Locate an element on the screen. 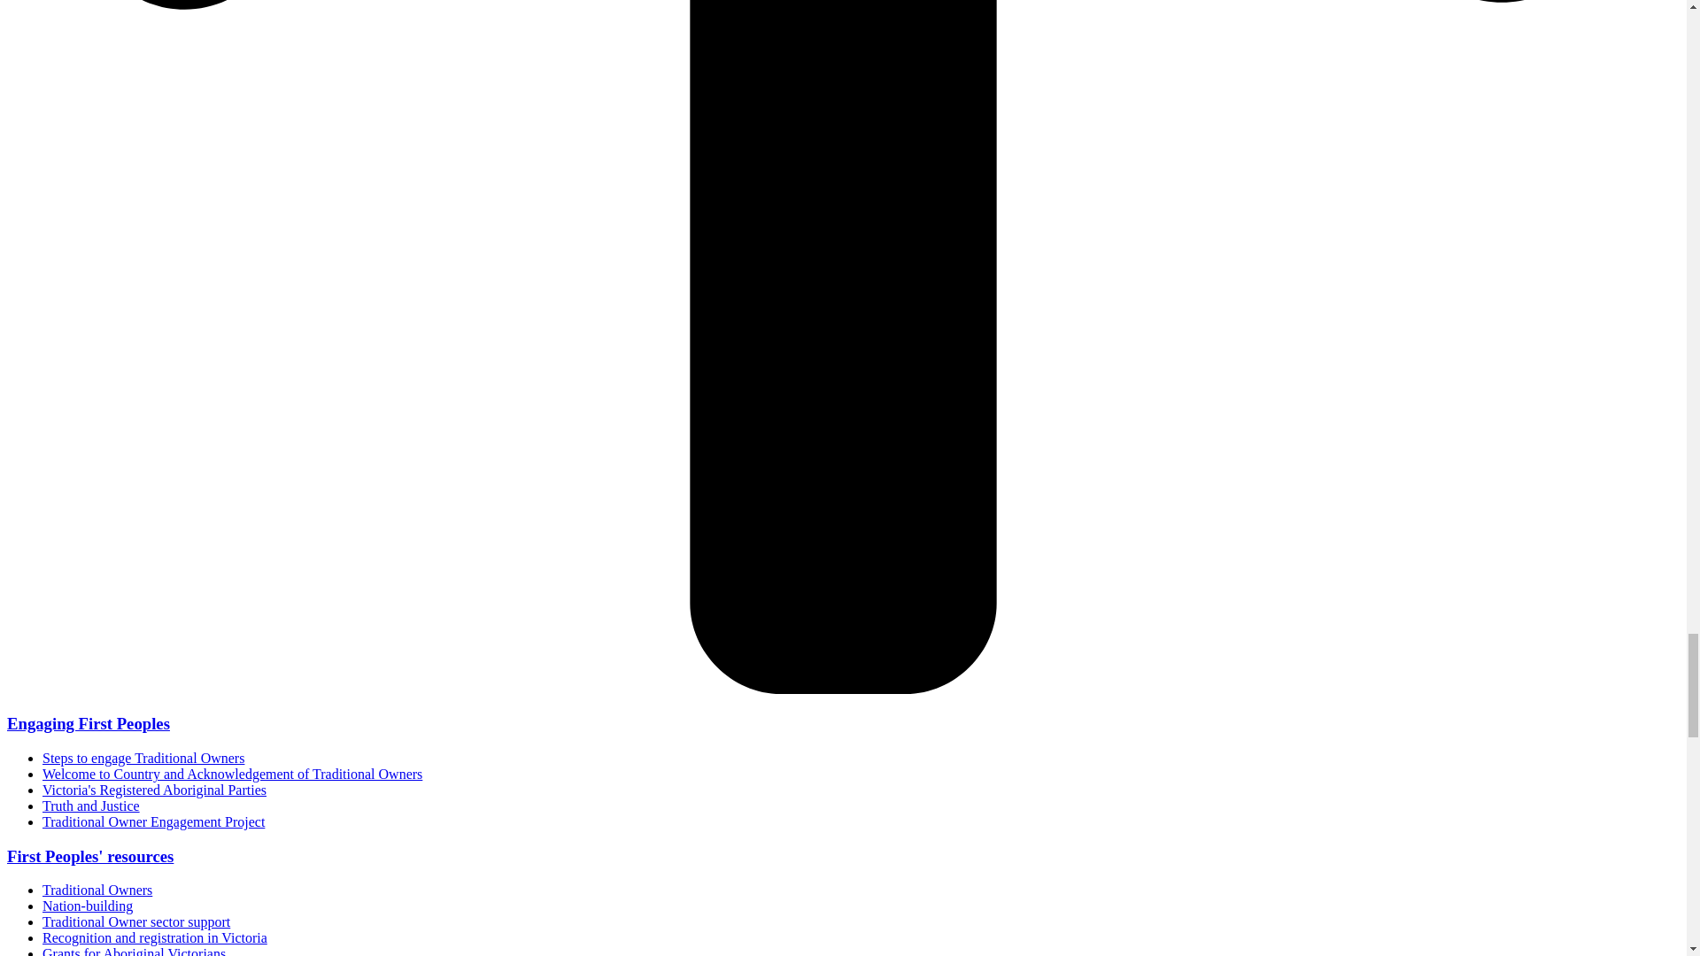  Traditional Owner sector support is located at coordinates (136, 921).